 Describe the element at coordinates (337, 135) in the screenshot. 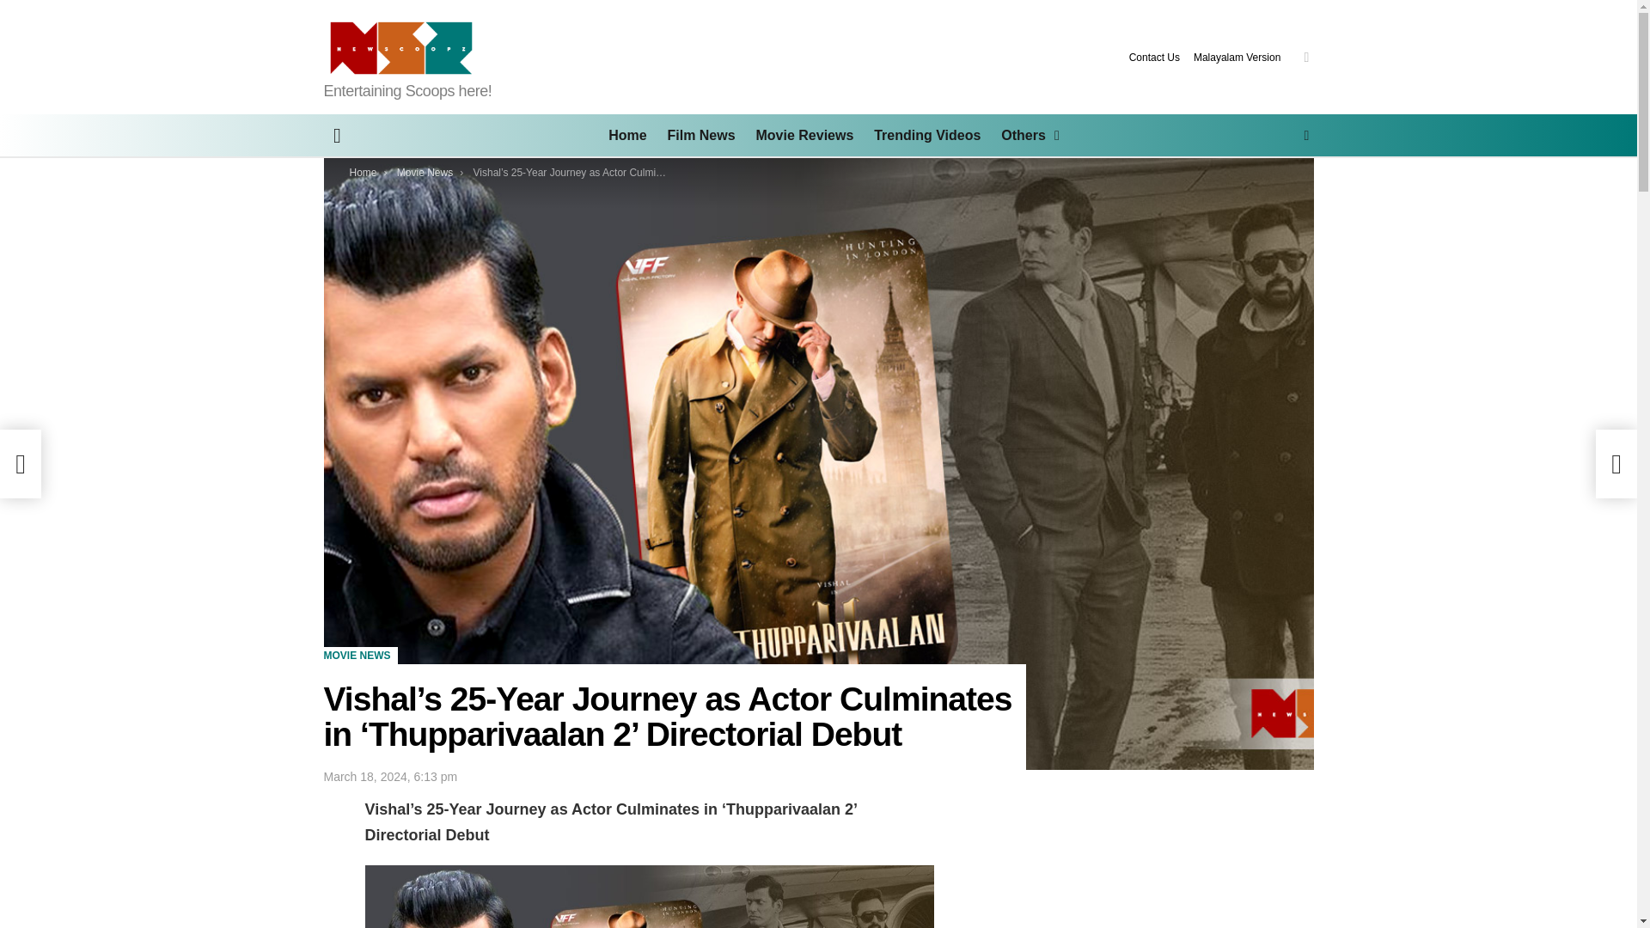

I see `Menu` at that location.